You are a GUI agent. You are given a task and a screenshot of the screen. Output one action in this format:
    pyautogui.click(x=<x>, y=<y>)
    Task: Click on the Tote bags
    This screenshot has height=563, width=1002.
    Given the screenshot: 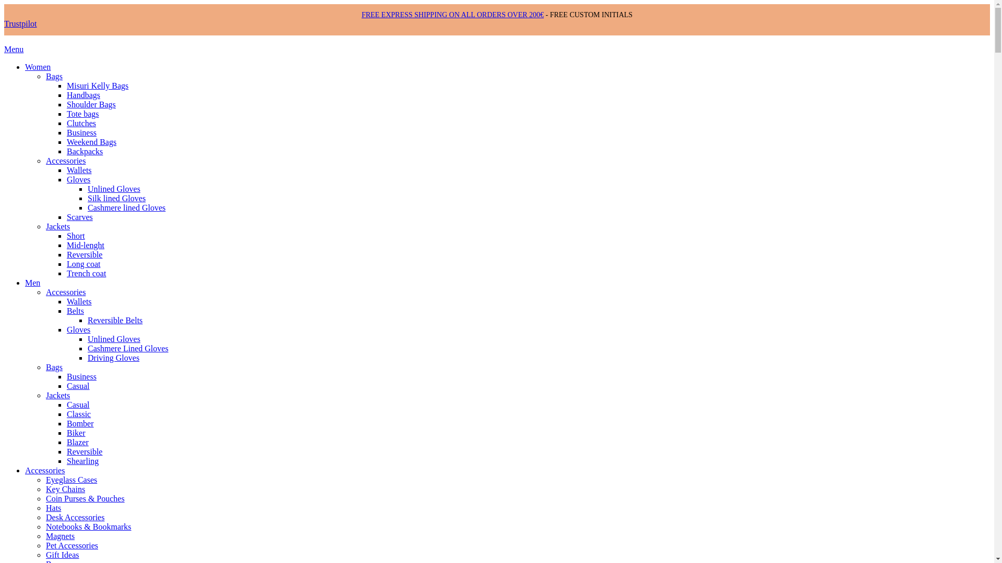 What is the action you would take?
    pyautogui.click(x=83, y=114)
    